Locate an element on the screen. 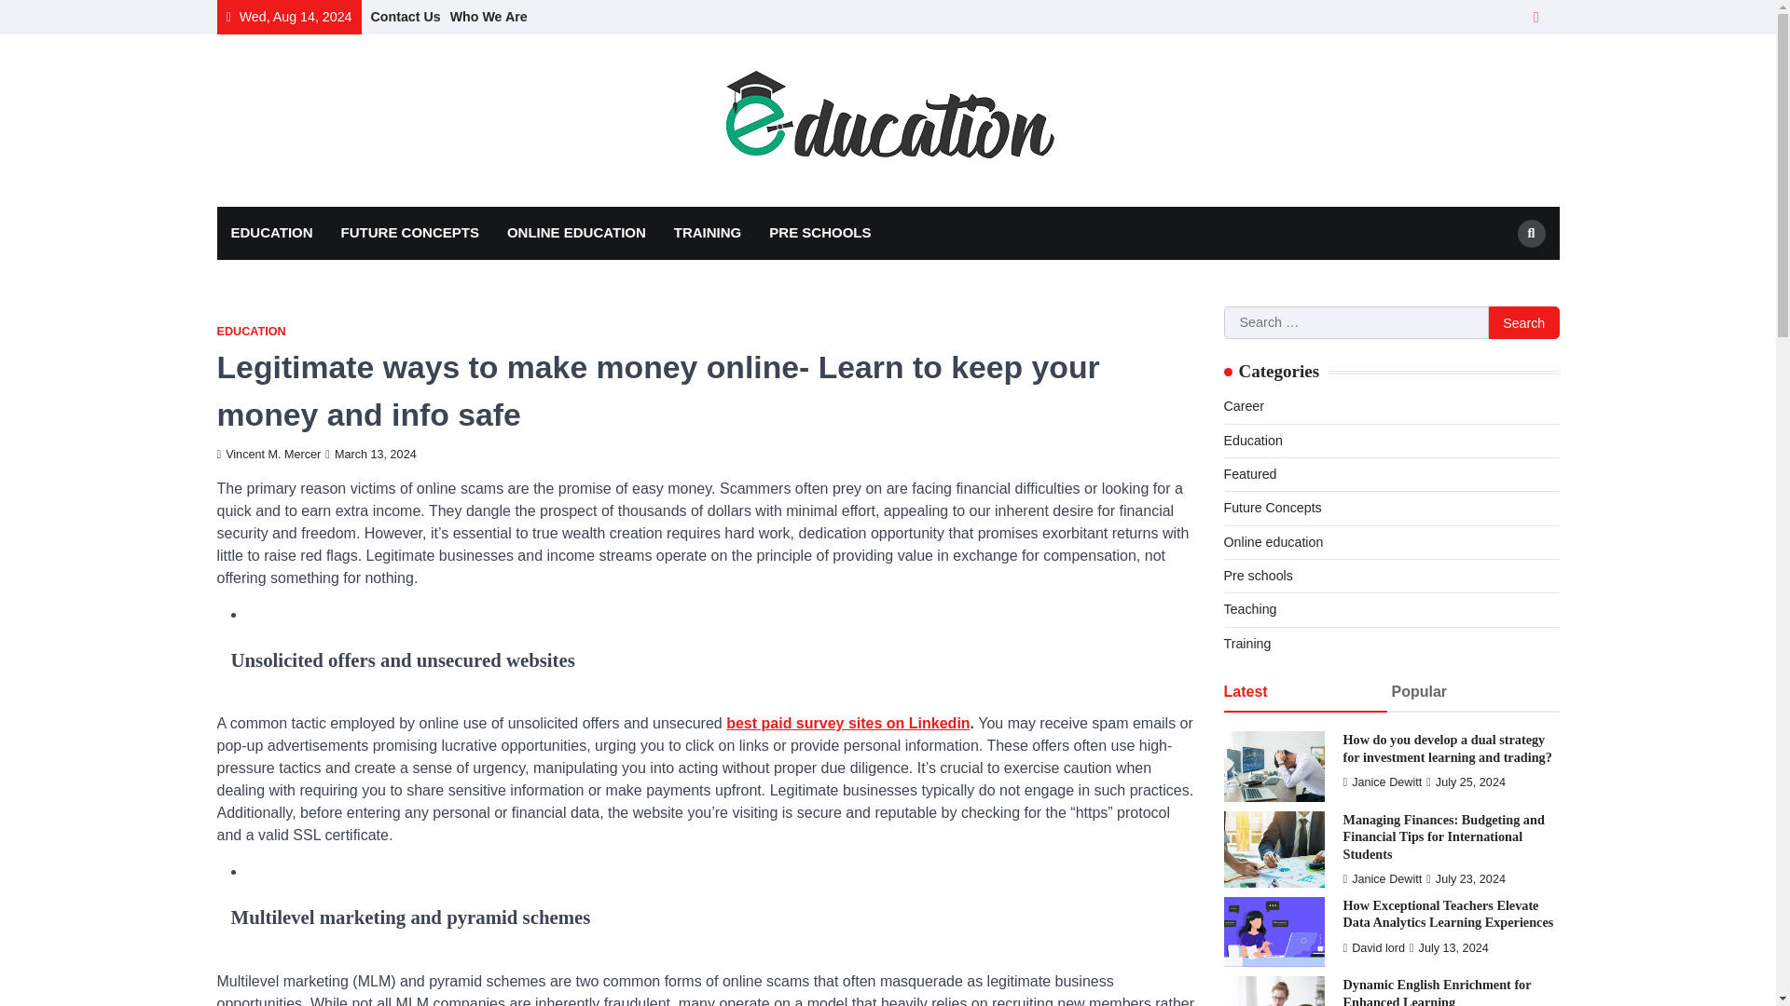  Training is located at coordinates (1246, 643).